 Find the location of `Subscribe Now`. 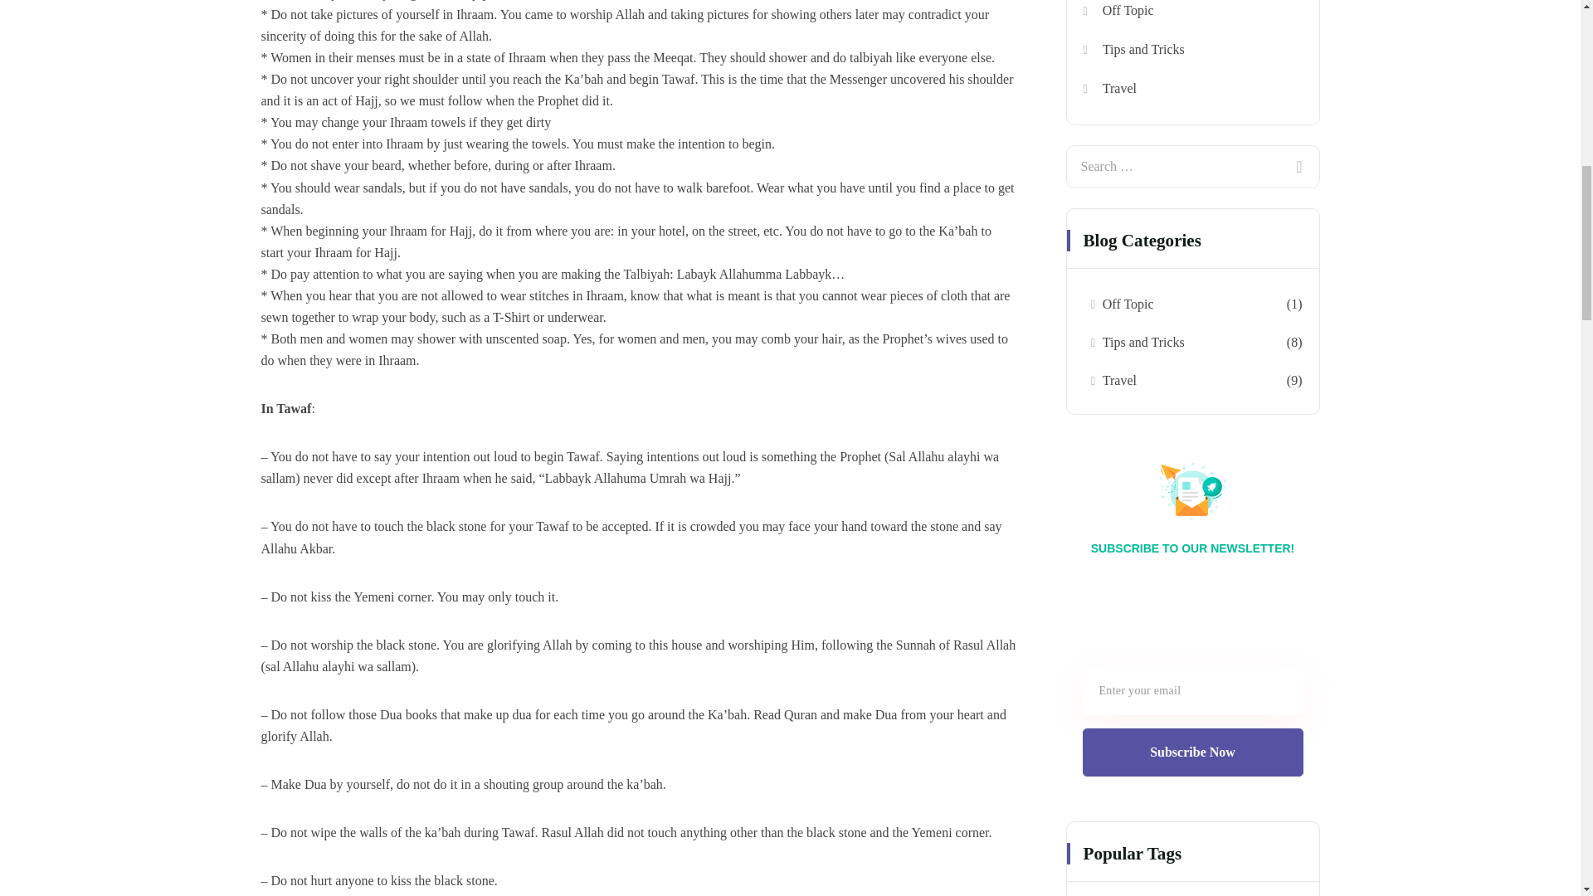

Subscribe Now is located at coordinates (1191, 752).